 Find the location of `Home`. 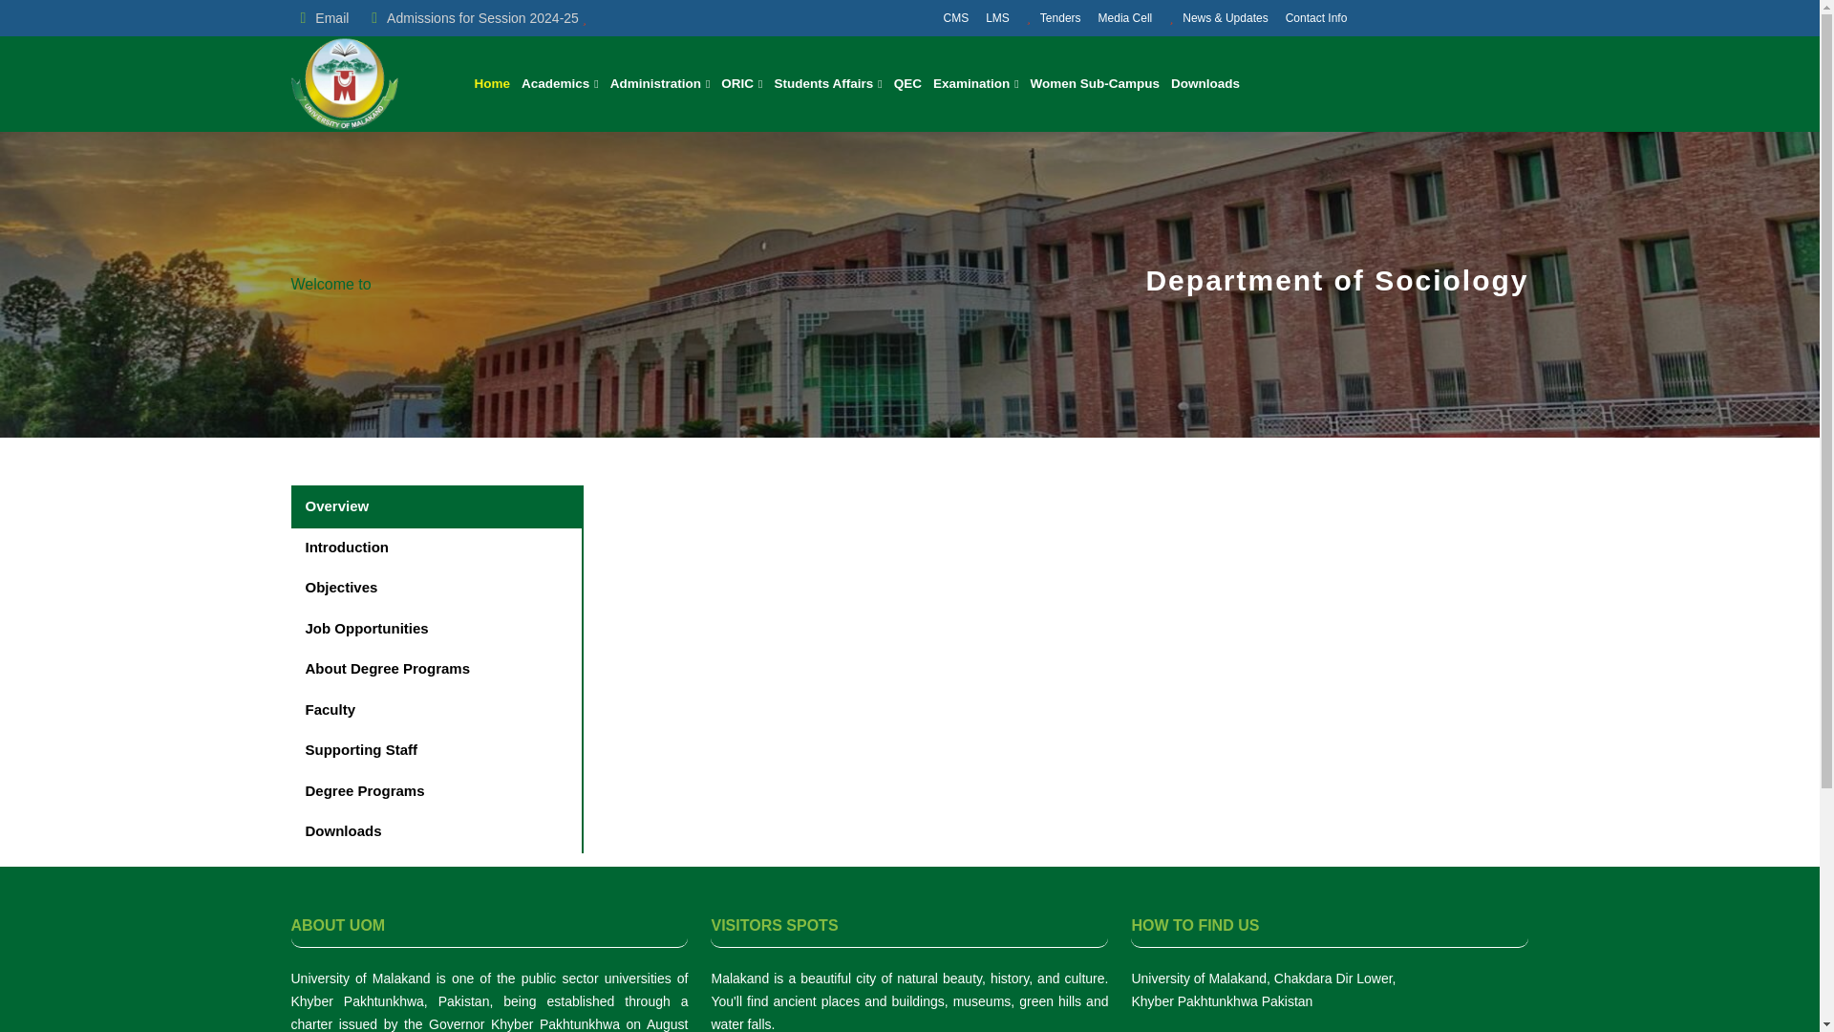

Home is located at coordinates (485, 84).